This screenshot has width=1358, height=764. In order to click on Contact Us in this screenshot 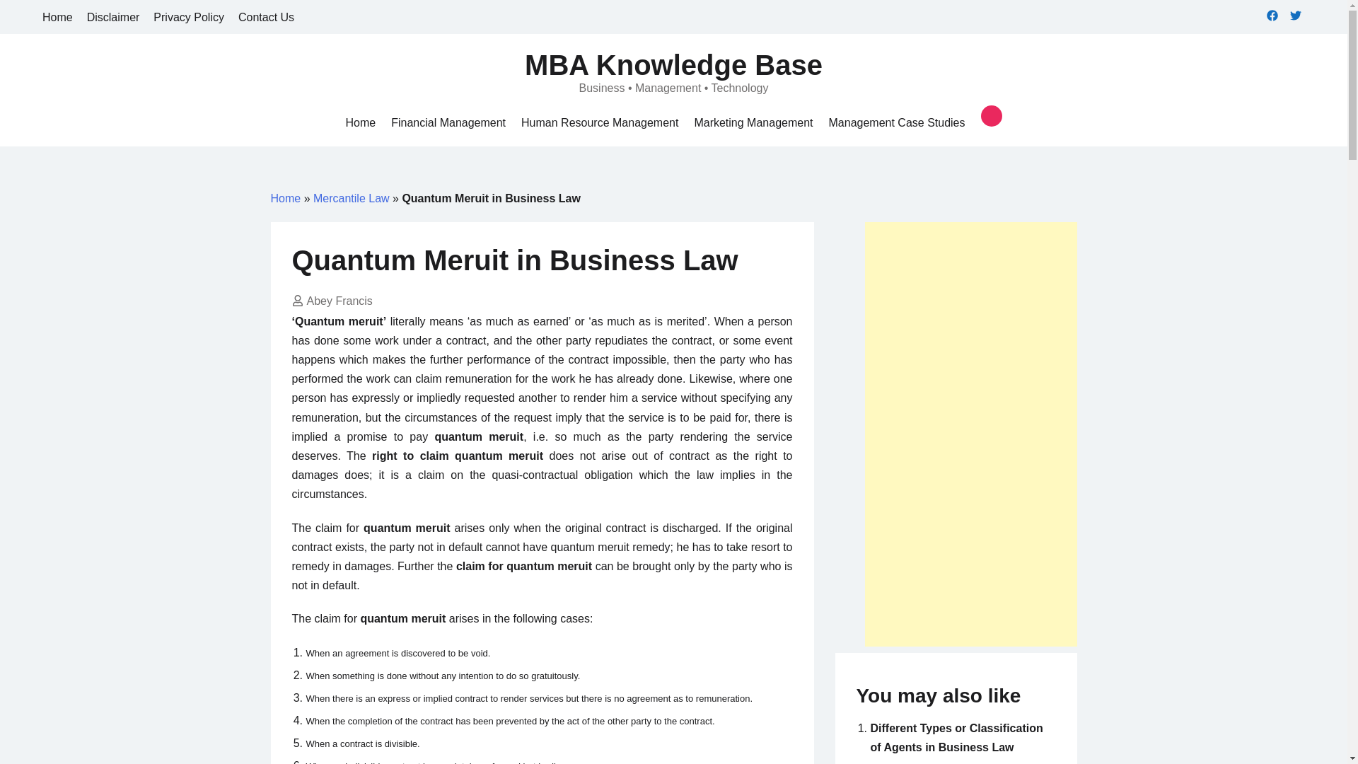, I will do `click(266, 17)`.